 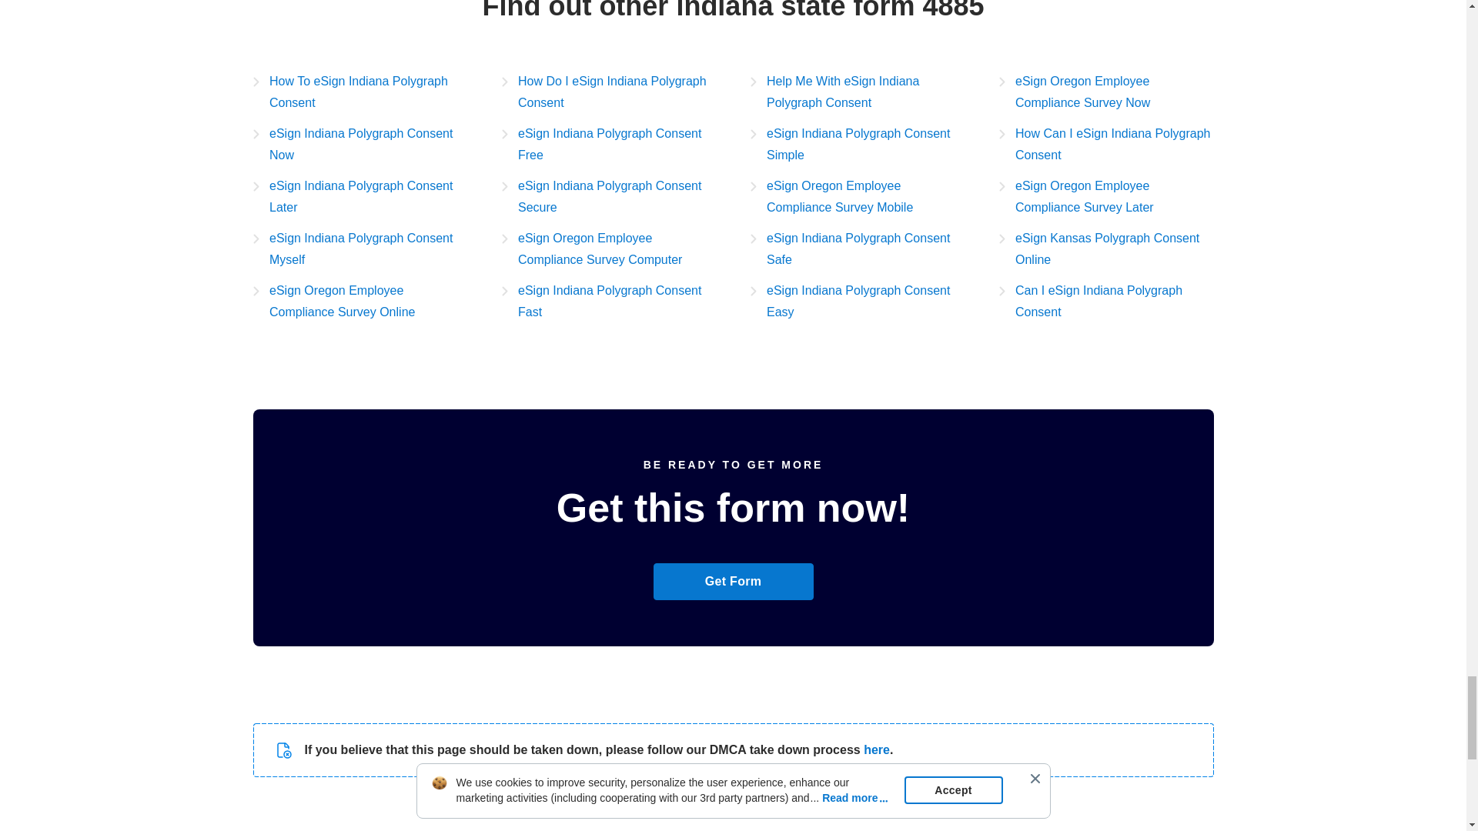 I want to click on eSign Indiana Polygraph Consent Later, so click(x=359, y=197).